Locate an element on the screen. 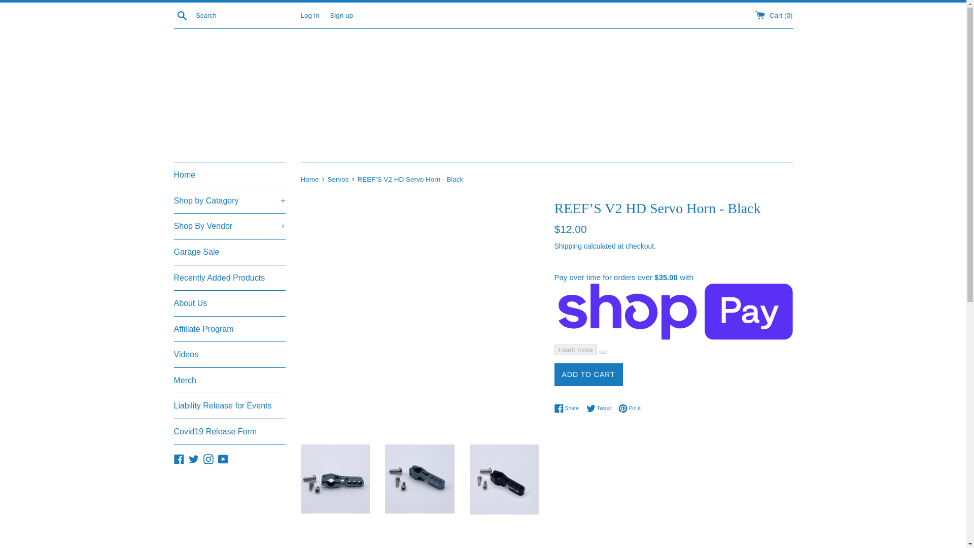  Tweet on Twitter is located at coordinates (601, 408).